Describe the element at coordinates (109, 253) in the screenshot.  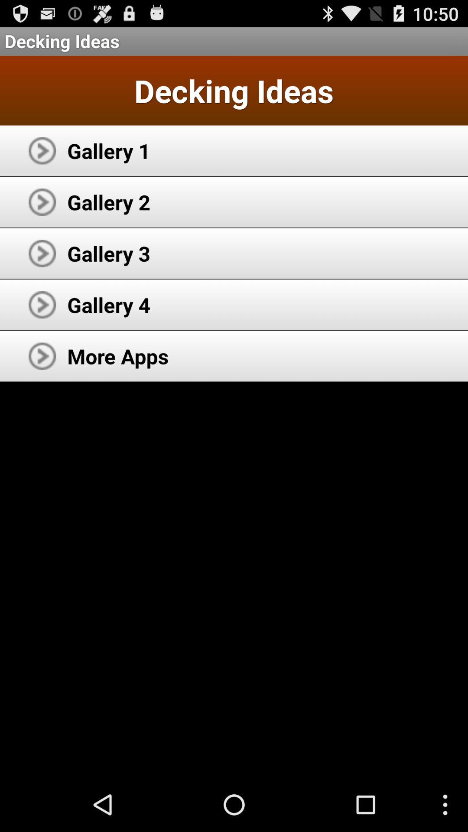
I see `tap gallery 3 item` at that location.